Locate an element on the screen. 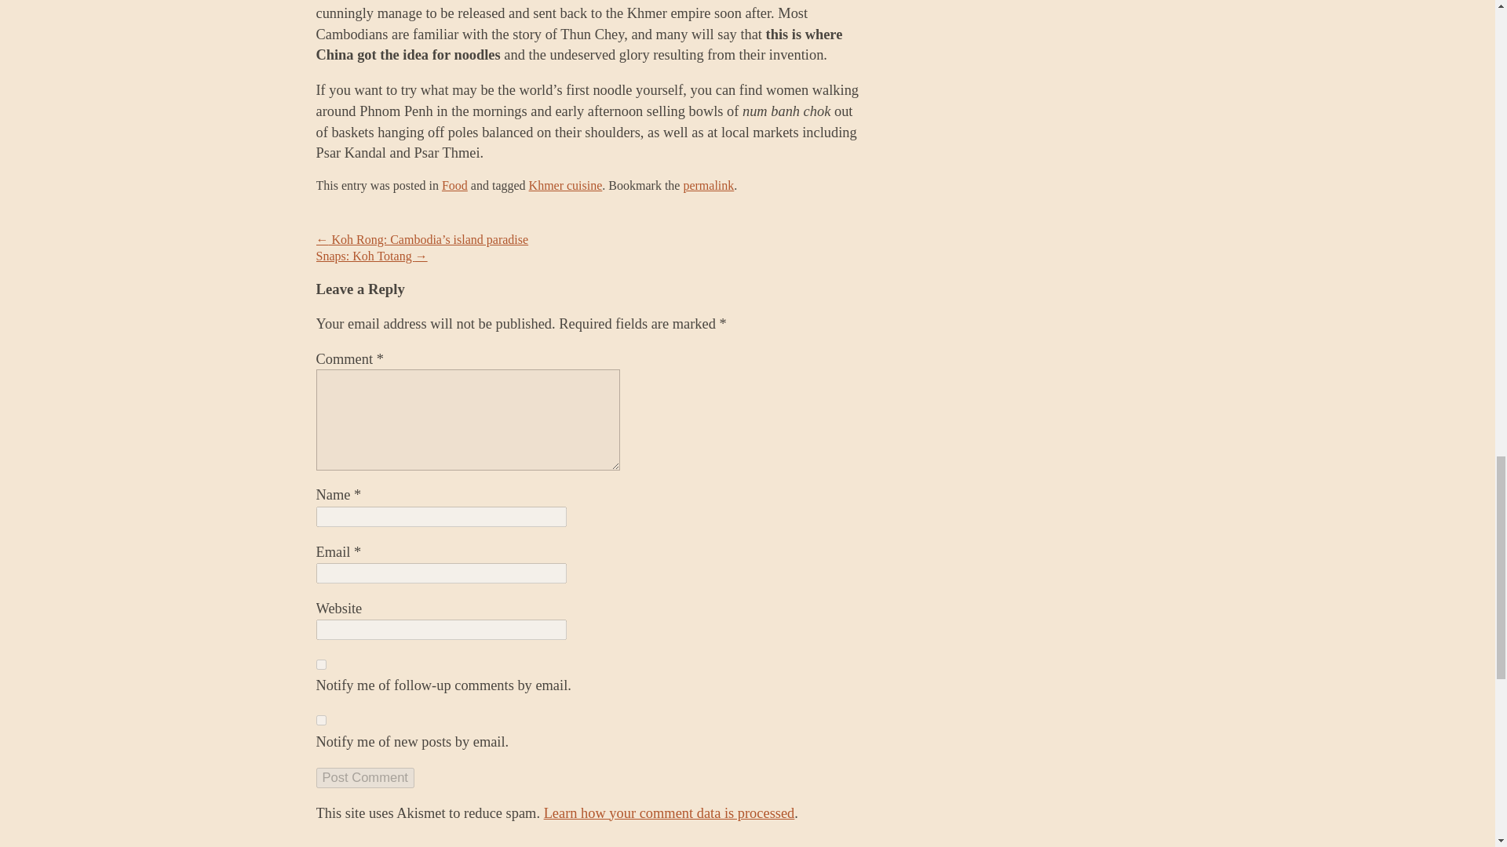  Permalink to Khmer noodles: The story of num banh chok is located at coordinates (708, 185).